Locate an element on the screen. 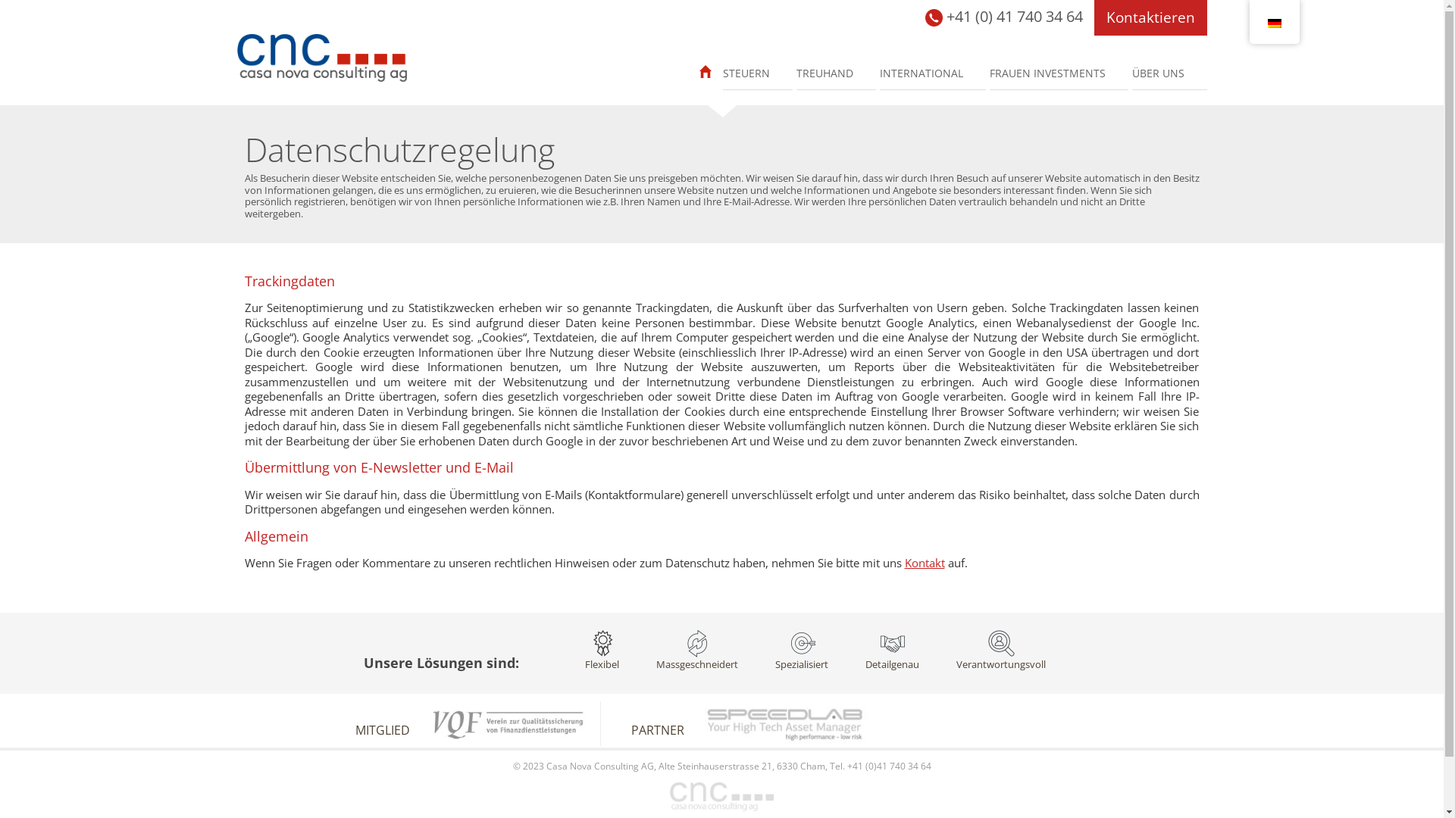 The width and height of the screenshot is (1455, 818). Kontaktieren is located at coordinates (1150, 18).